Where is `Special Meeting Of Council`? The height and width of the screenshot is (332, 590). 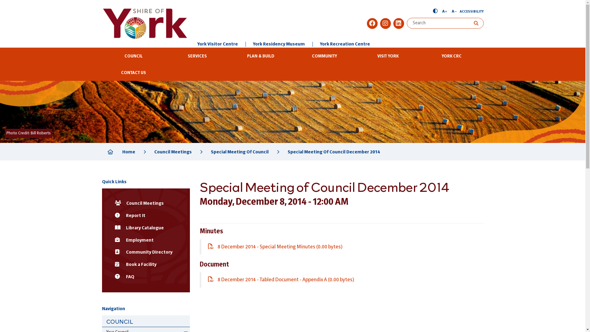
Special Meeting Of Council is located at coordinates (240, 152).